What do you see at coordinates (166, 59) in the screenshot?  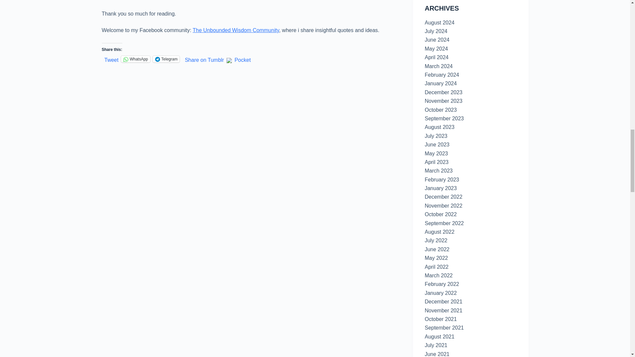 I see `Click to share on Telegram` at bounding box center [166, 59].